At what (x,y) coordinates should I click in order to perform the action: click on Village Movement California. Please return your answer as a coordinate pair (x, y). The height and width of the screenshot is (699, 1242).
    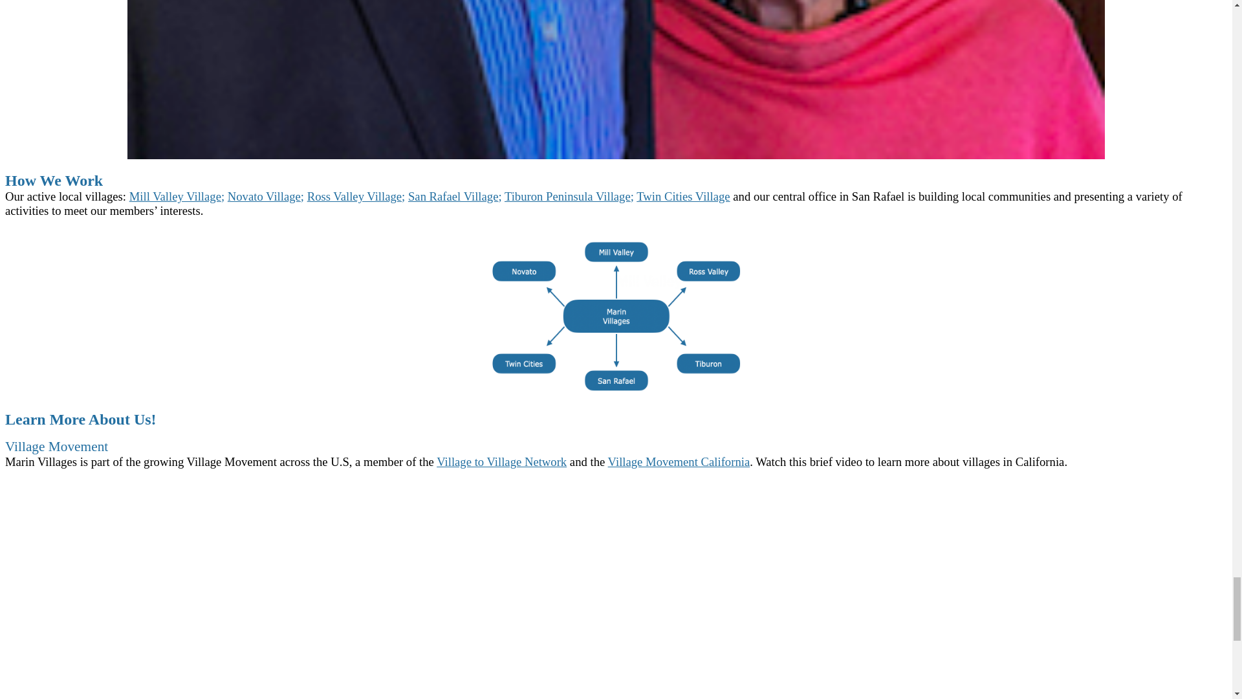
    Looking at the image, I should click on (679, 461).